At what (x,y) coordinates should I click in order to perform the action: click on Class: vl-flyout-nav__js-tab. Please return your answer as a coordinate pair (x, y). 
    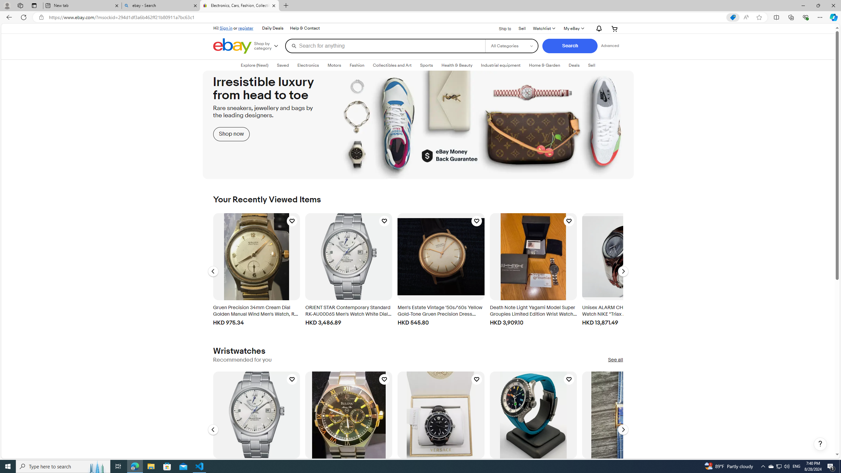
    Looking at the image, I should click on (591, 65).